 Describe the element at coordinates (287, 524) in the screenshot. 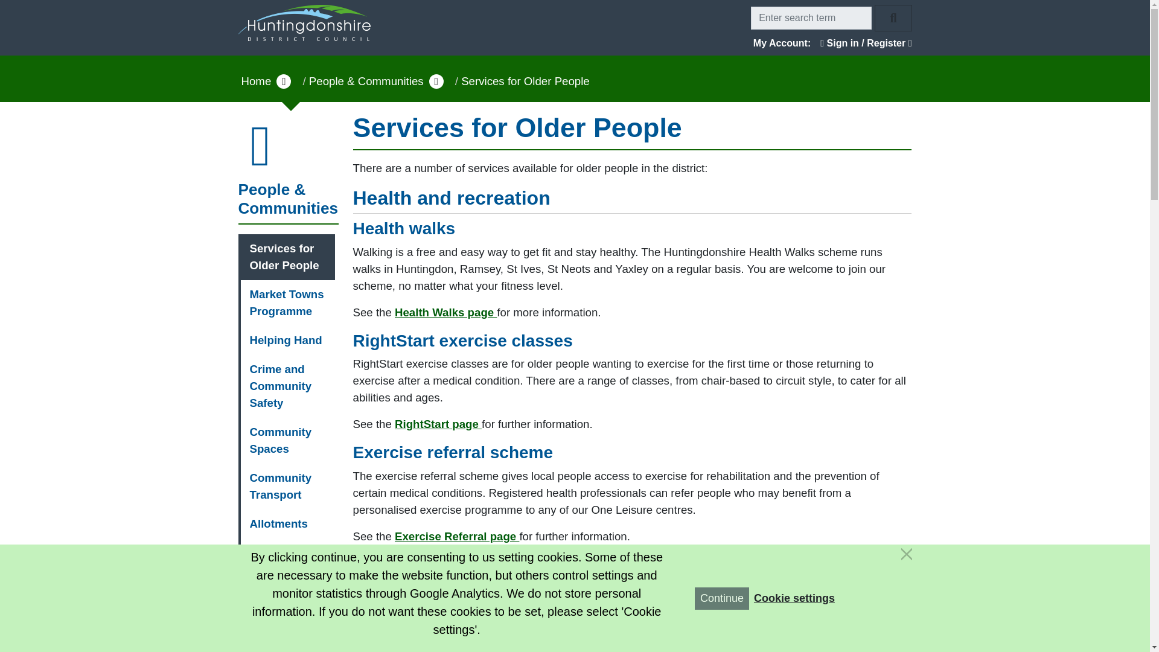

I see `Go to Allotments` at that location.